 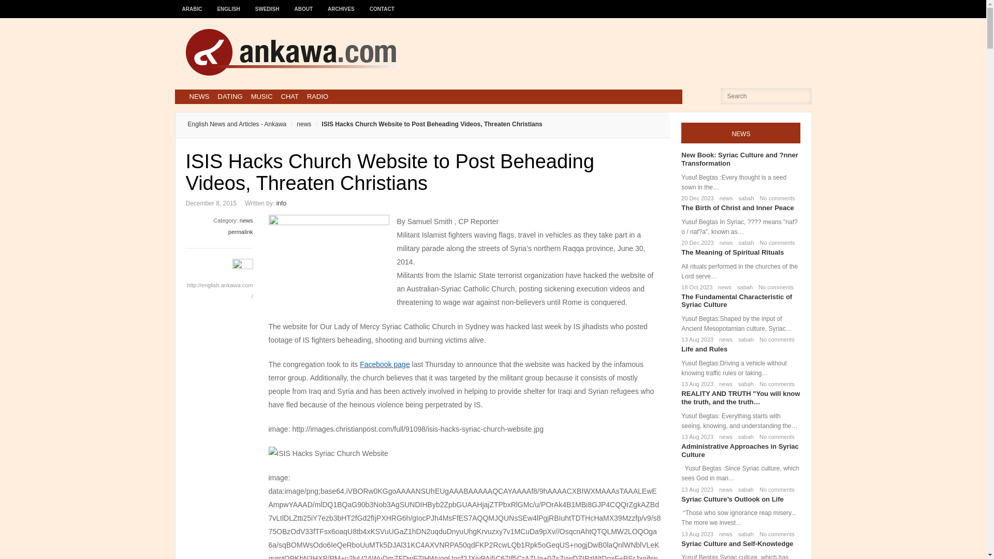 I want to click on No comments, so click(x=776, y=243).